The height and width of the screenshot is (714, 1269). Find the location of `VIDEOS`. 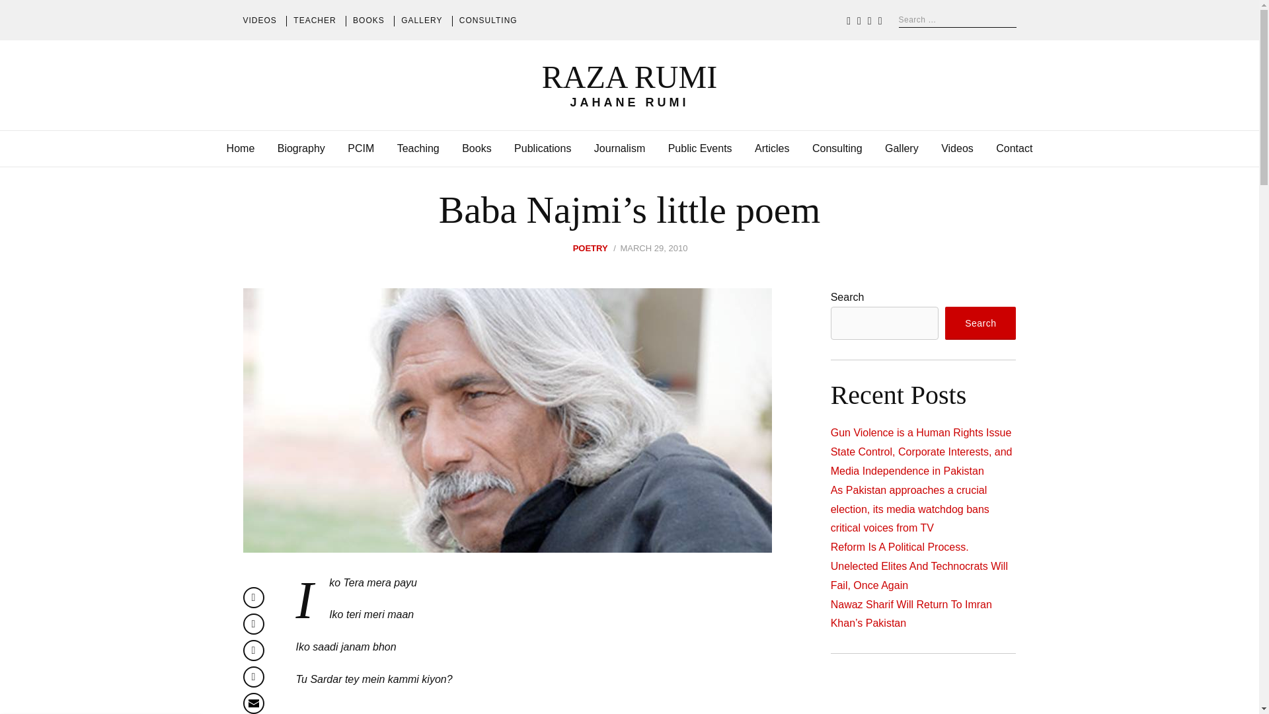

VIDEOS is located at coordinates (260, 20).